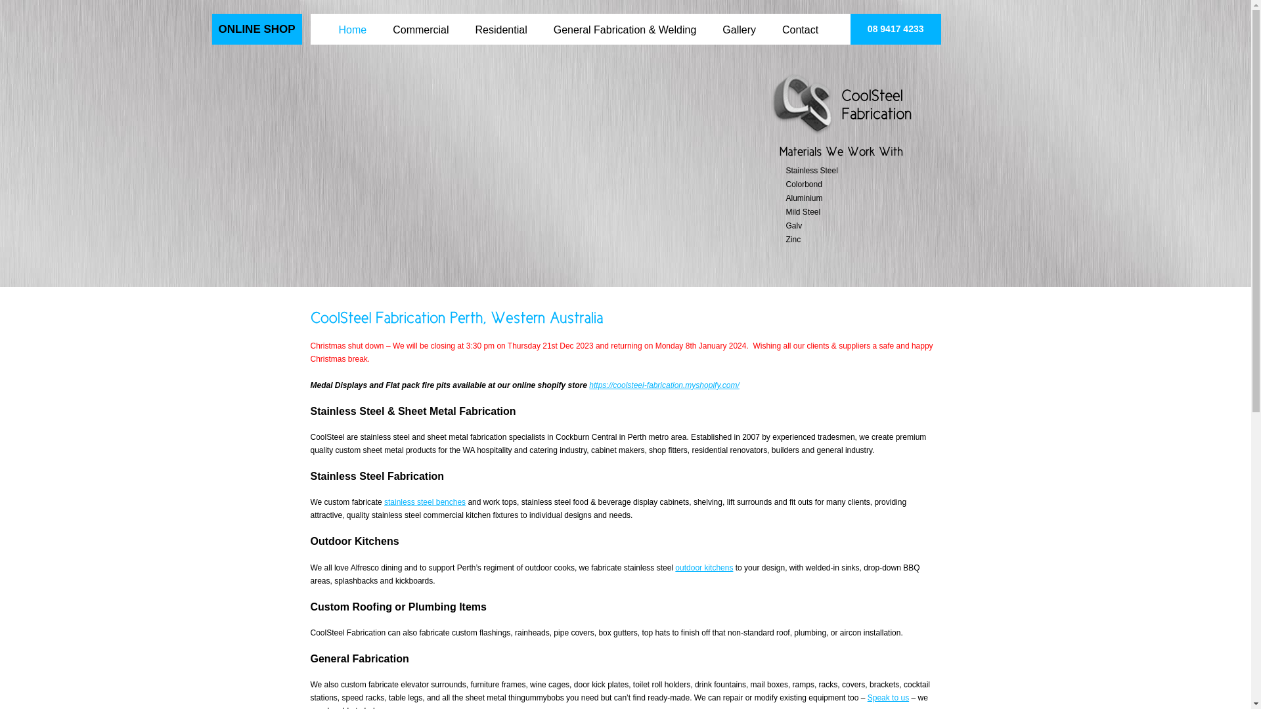  What do you see at coordinates (740, 22) in the screenshot?
I see `Gallery` at bounding box center [740, 22].